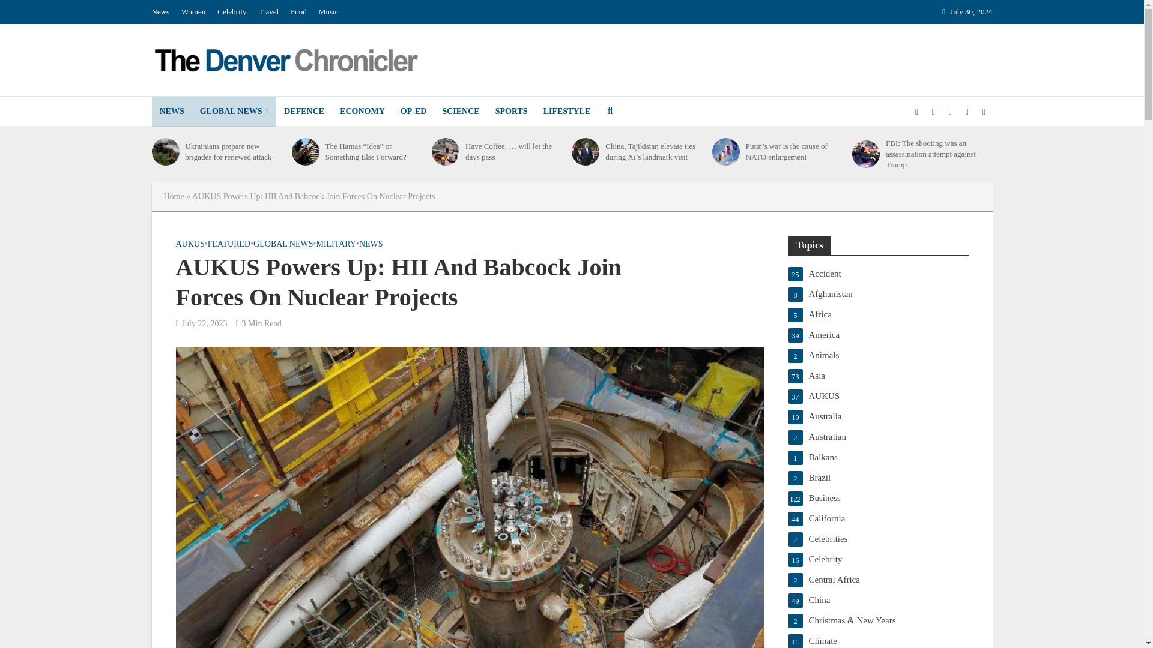  I want to click on Music, so click(328, 12).